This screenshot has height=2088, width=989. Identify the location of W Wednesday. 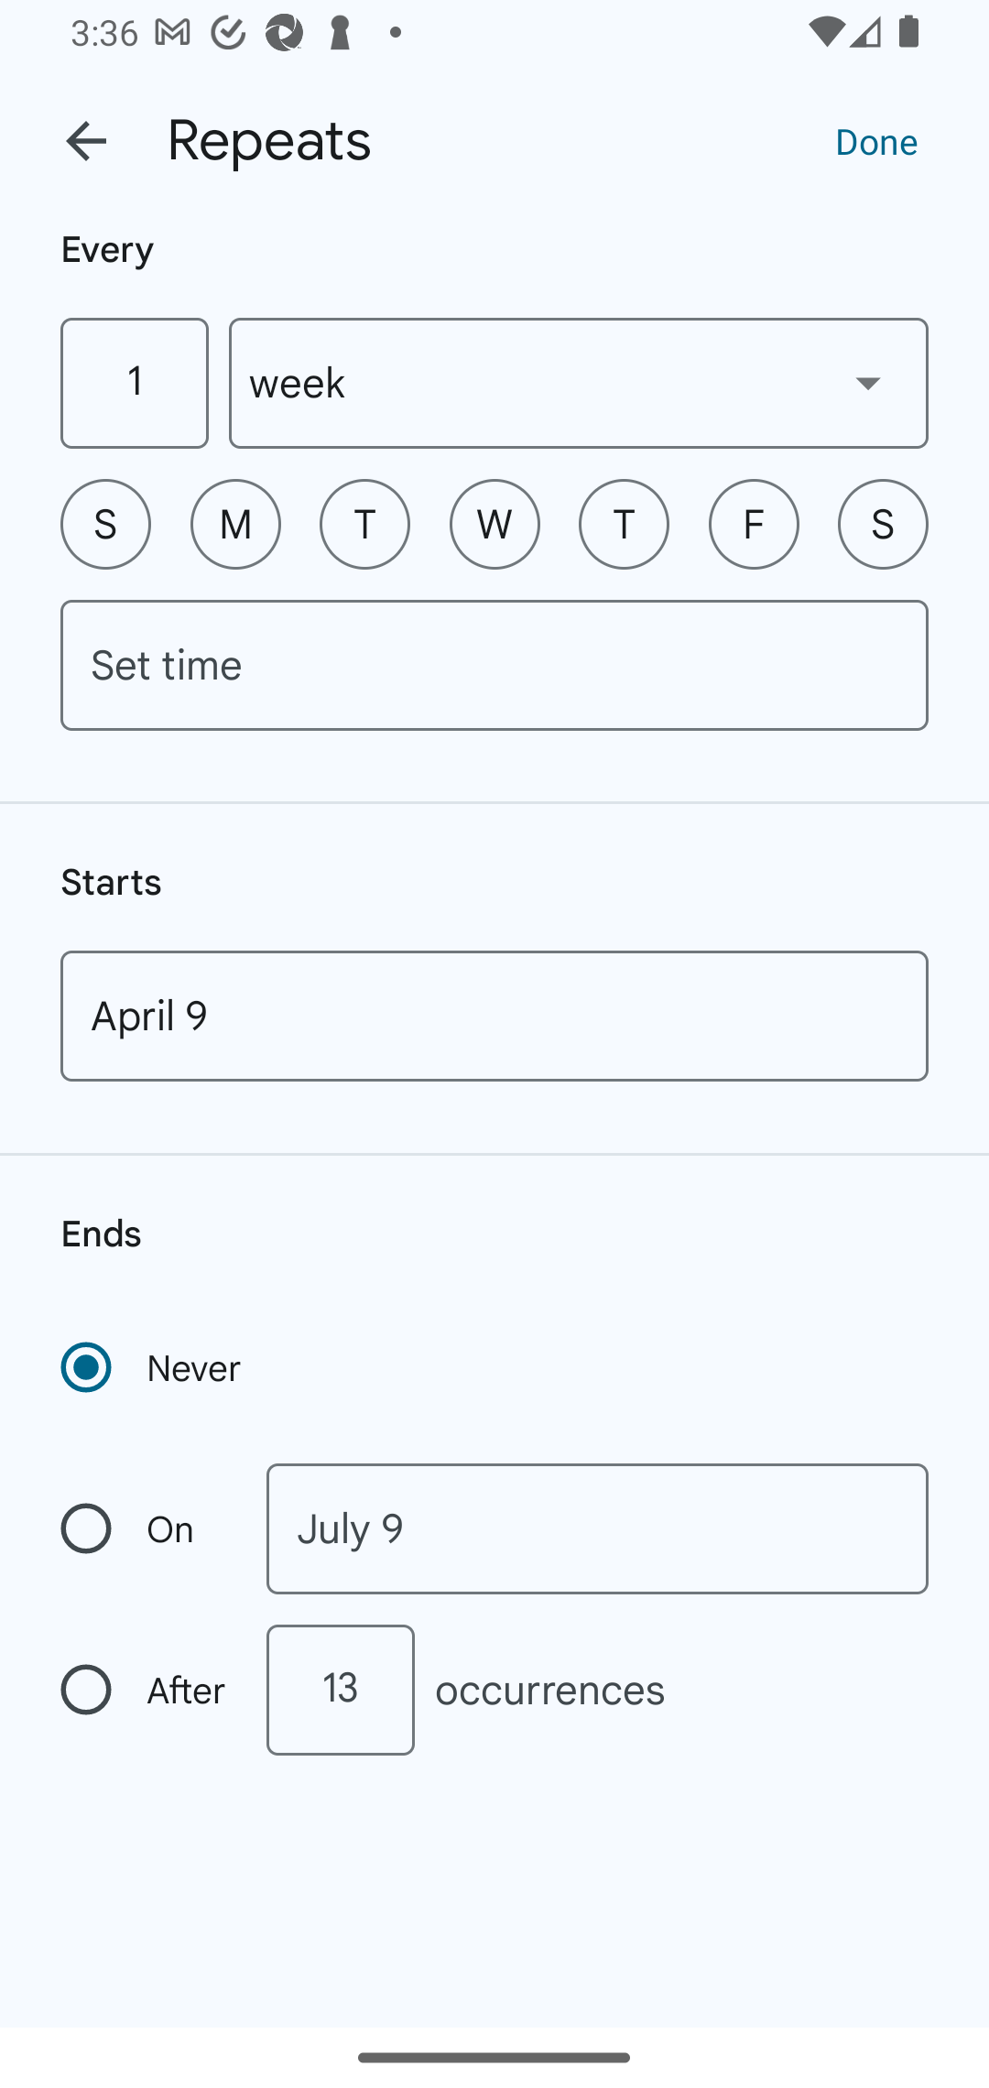
(494, 524).